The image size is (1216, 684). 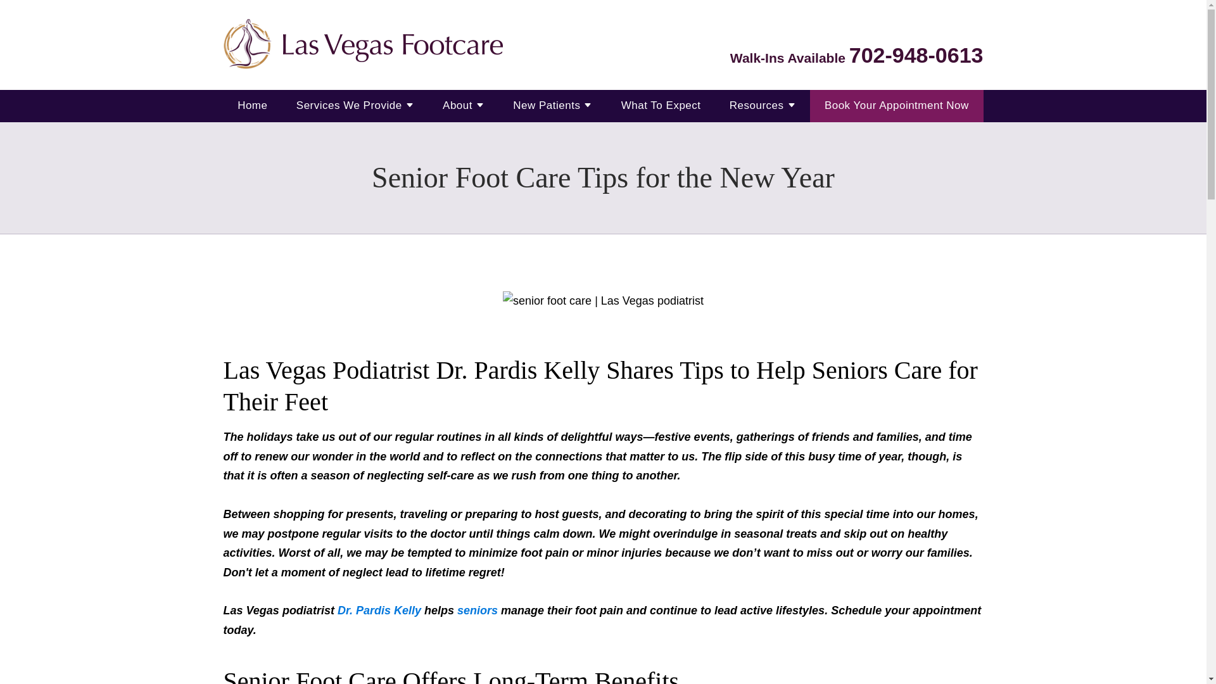 What do you see at coordinates (379, 611) in the screenshot?
I see `Dr. Pardis Kelly` at bounding box center [379, 611].